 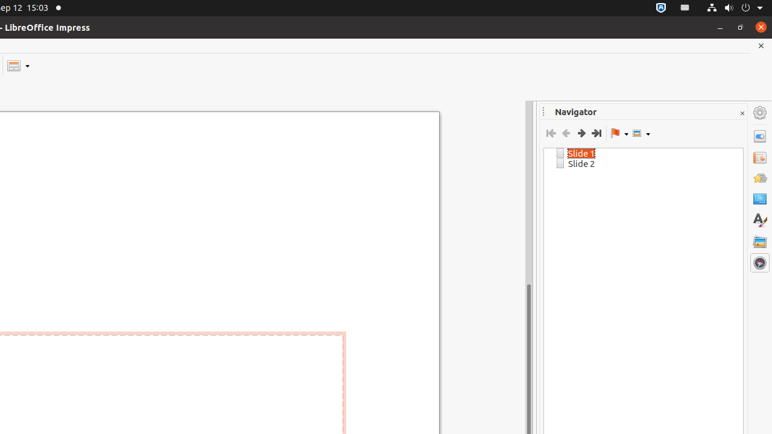 What do you see at coordinates (760, 136) in the screenshot?
I see `Properties` at bounding box center [760, 136].